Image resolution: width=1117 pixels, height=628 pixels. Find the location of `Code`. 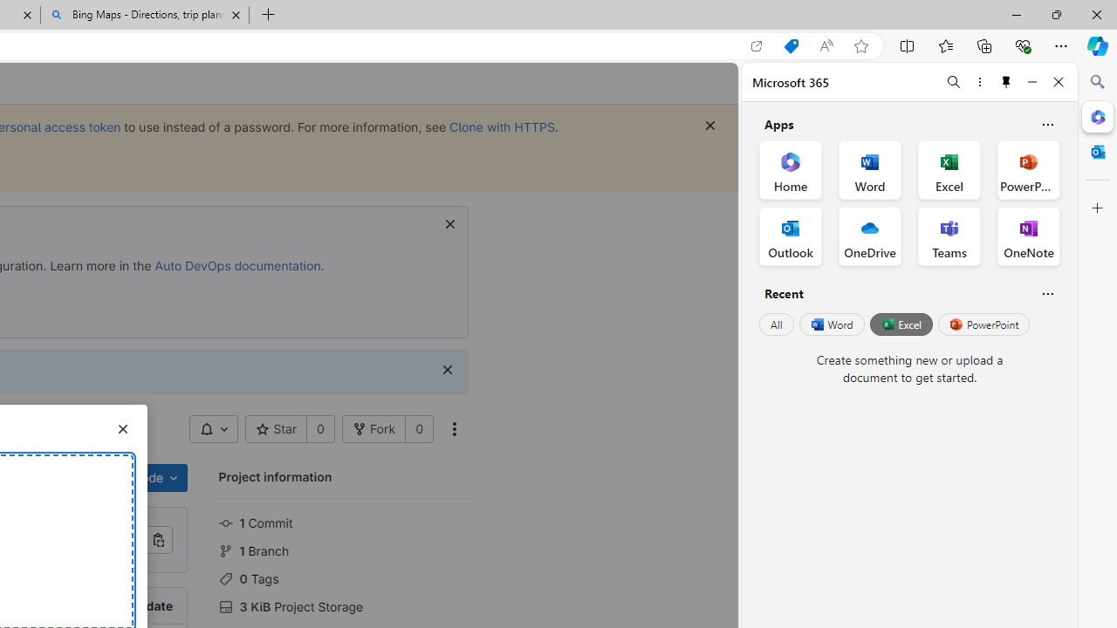

Code is located at coordinates (154, 478).